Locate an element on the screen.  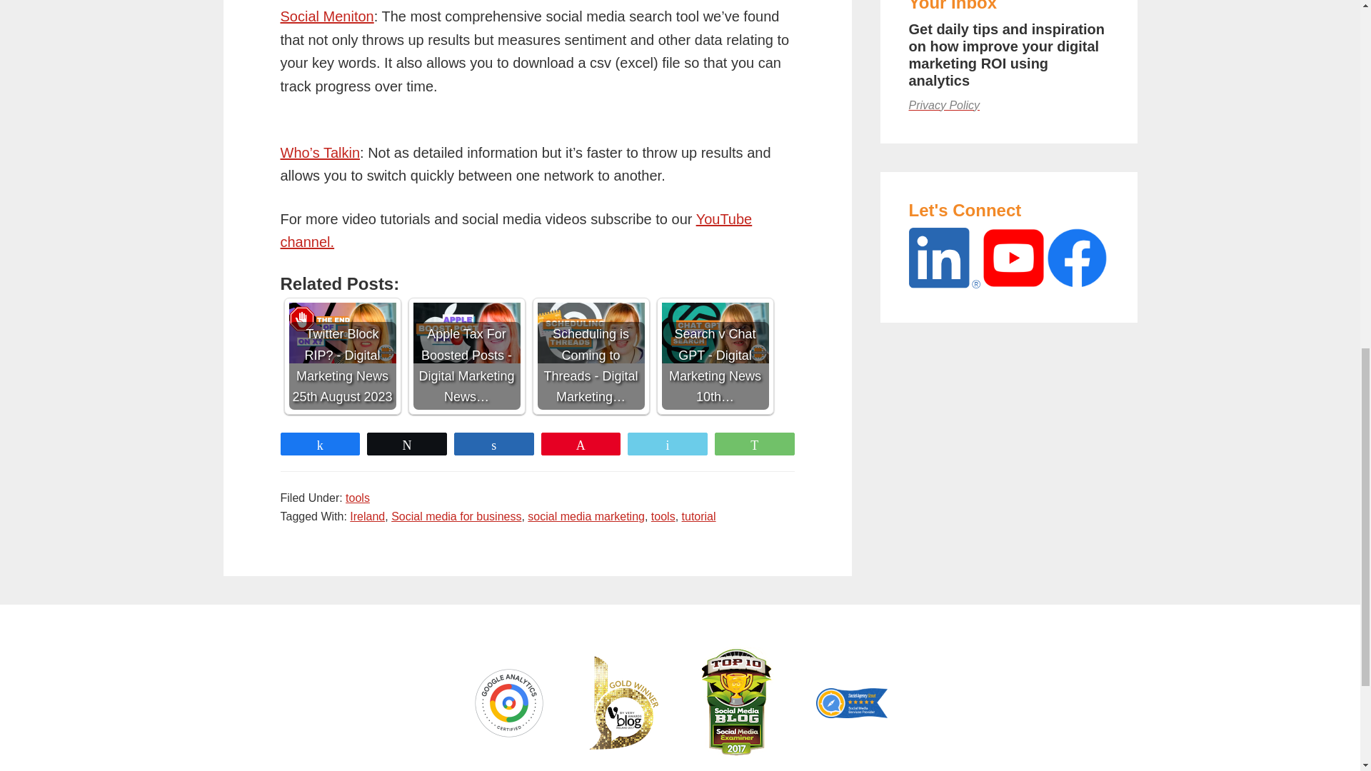
Twitter Block RIP? - Digital Marketing News 25th August 2023 is located at coordinates (341, 356).